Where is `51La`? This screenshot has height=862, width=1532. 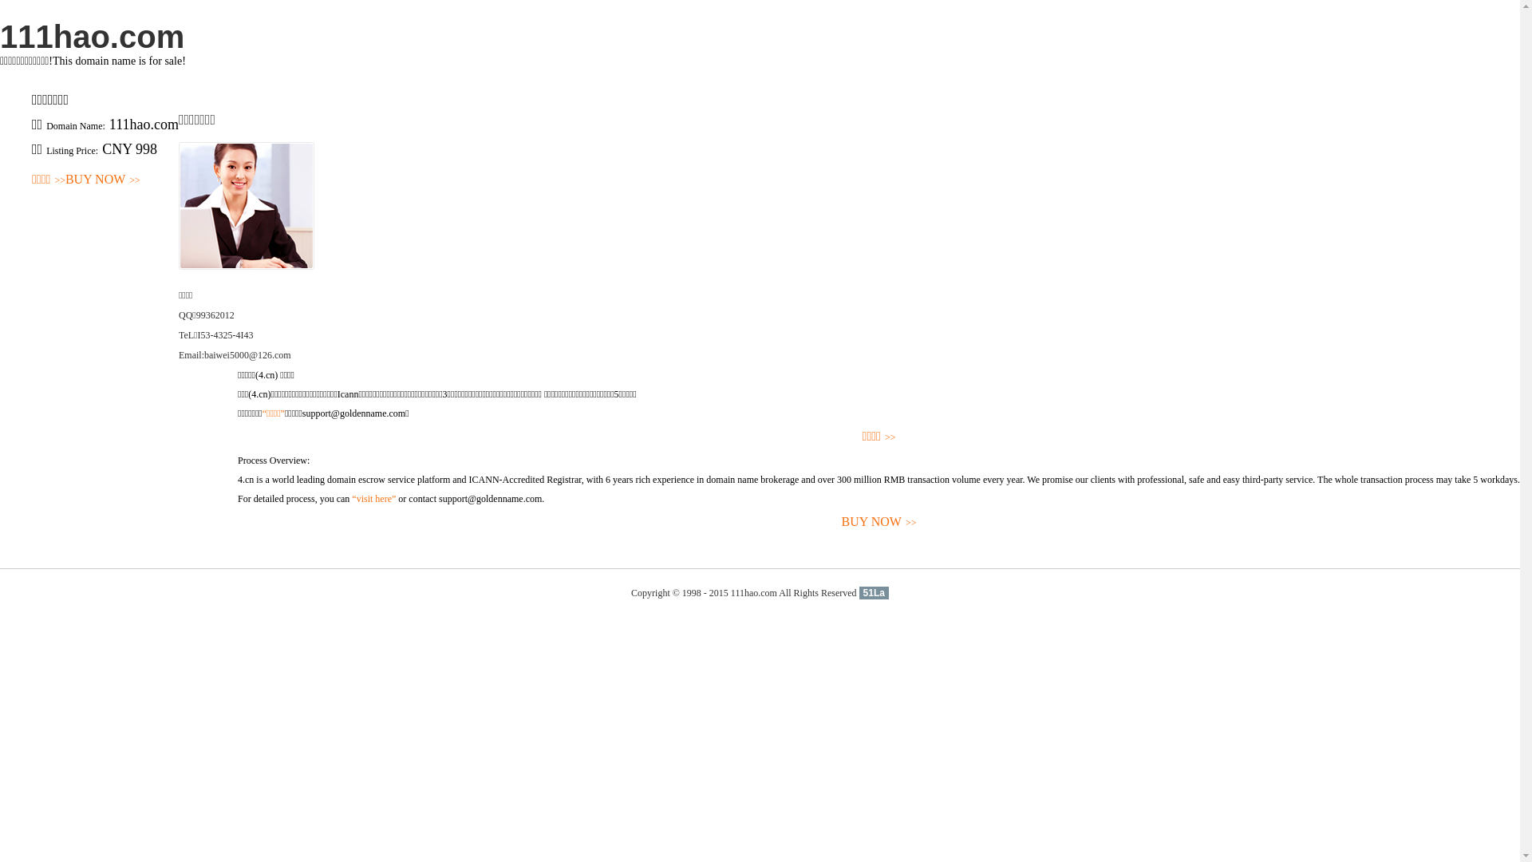 51La is located at coordinates (875, 593).